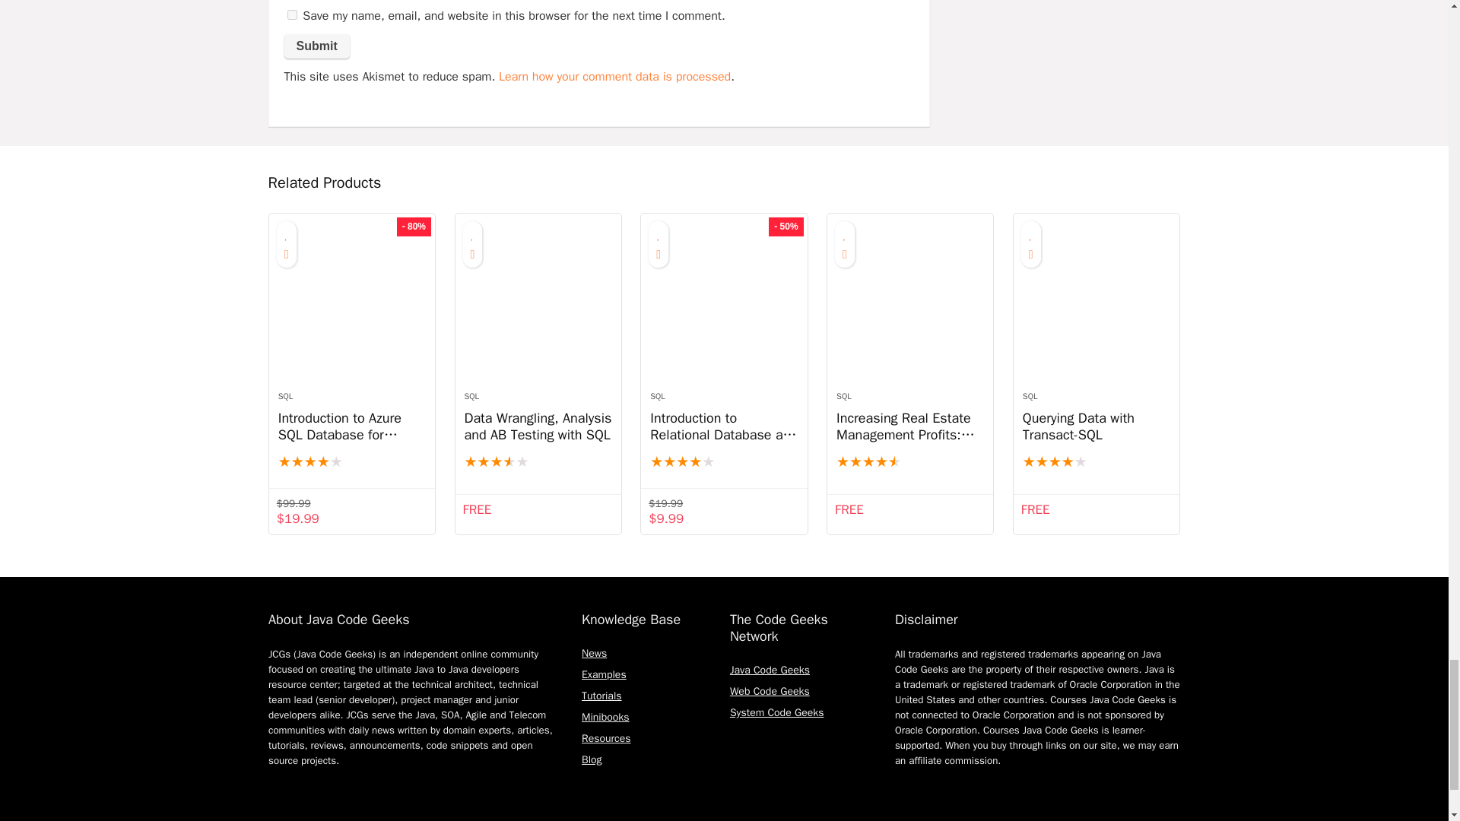  Describe the element at coordinates (292, 14) in the screenshot. I see `yes` at that location.